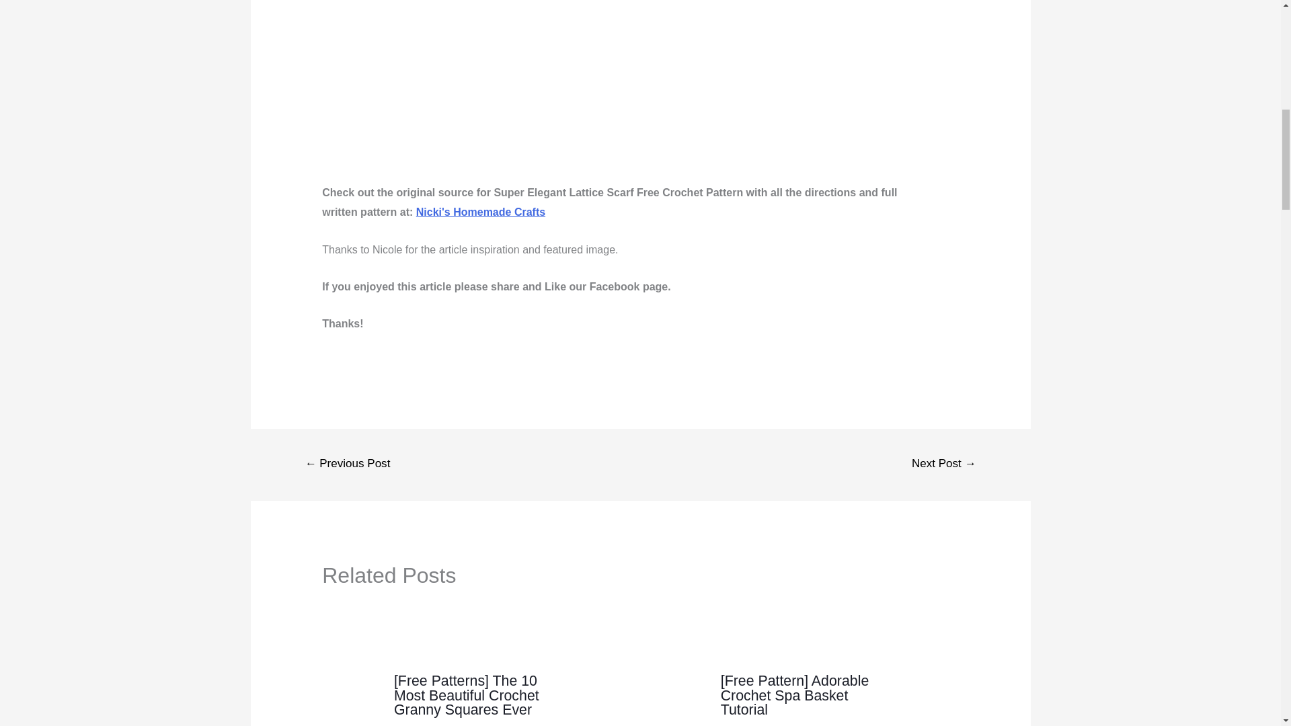  Describe the element at coordinates (455, 725) in the screenshot. I see `Free Crochet Patterns` at that location.